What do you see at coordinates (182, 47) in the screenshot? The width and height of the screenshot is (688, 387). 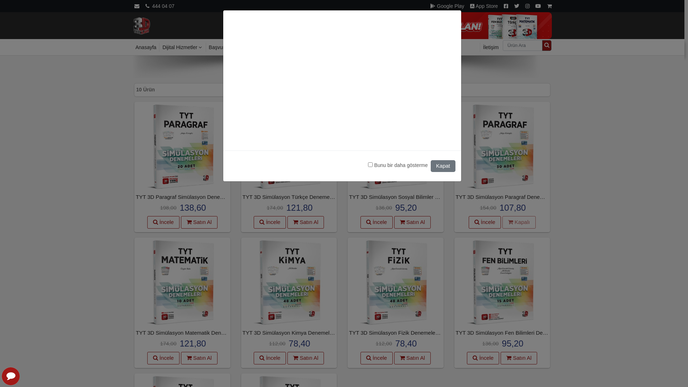 I see `Dijital Hizmetler` at bounding box center [182, 47].